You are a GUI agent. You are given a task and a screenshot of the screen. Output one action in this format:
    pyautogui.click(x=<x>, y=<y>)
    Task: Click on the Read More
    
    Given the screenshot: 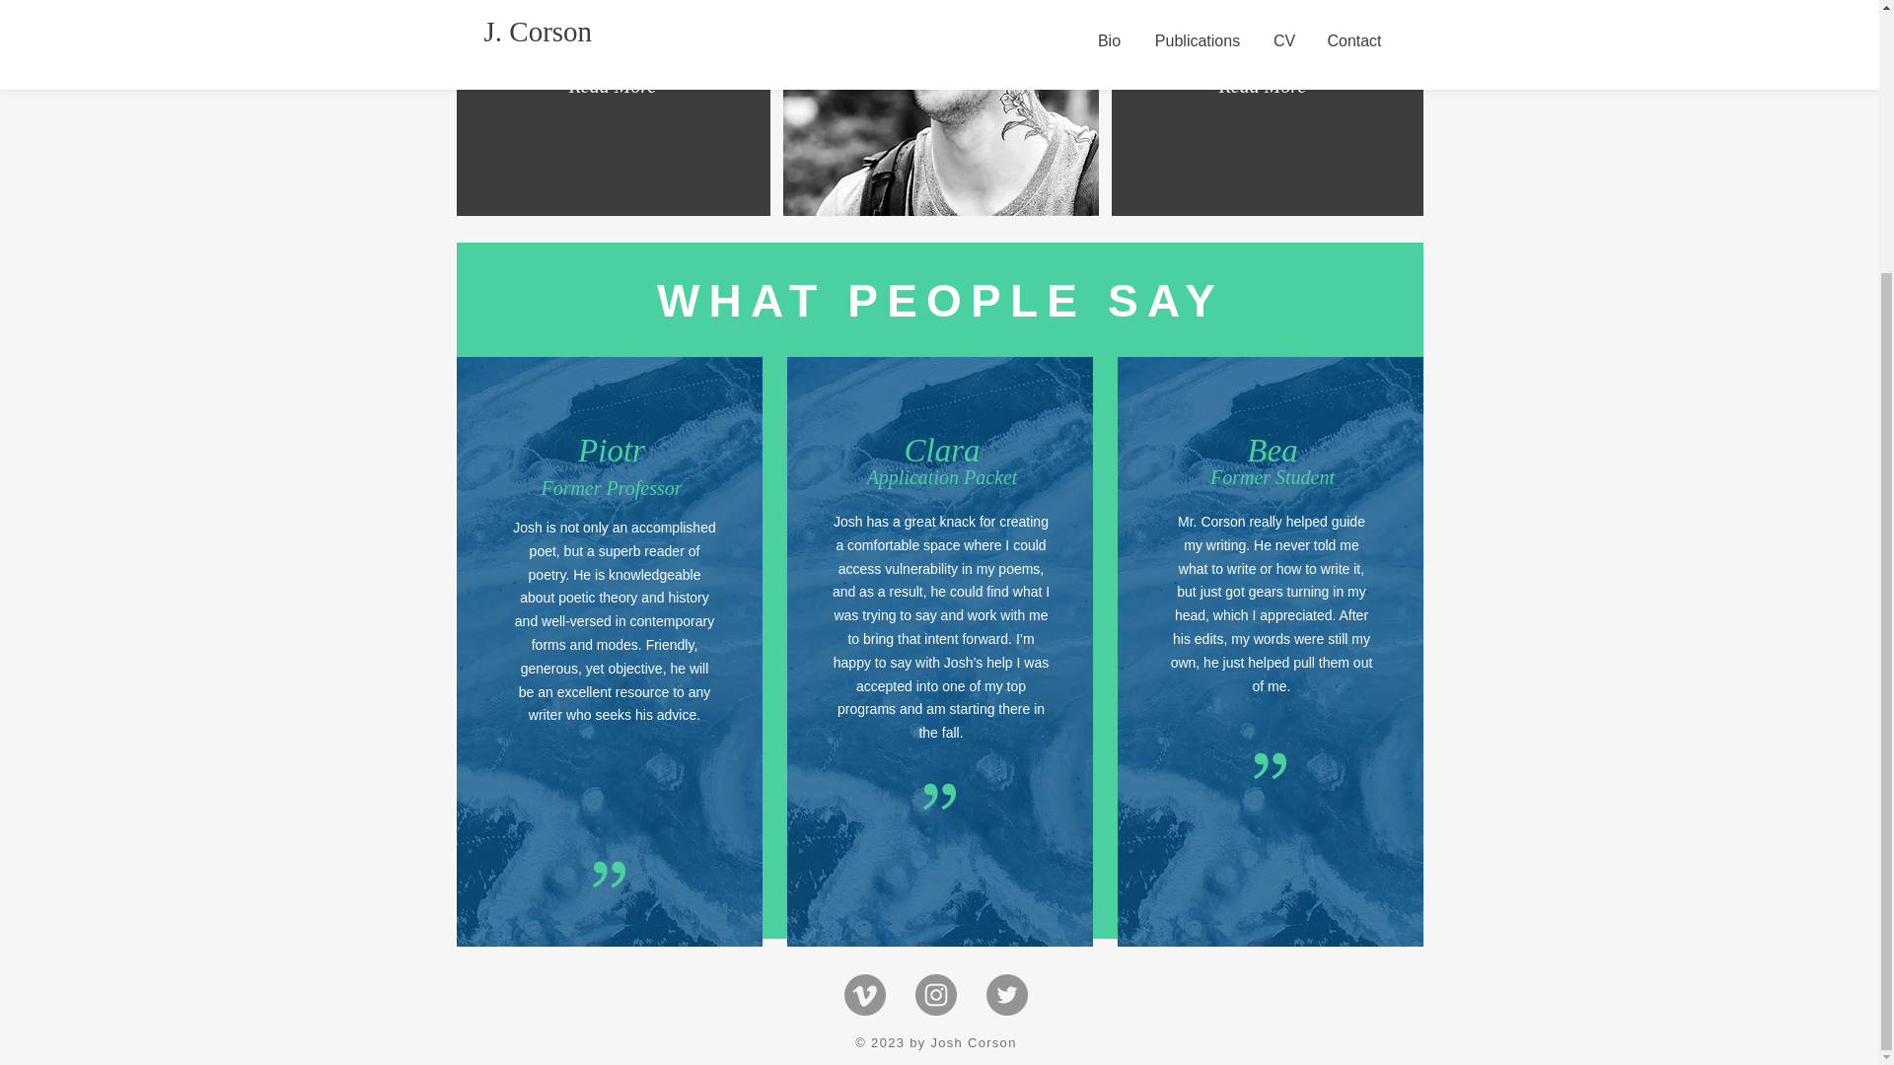 What is the action you would take?
    pyautogui.click(x=1263, y=85)
    